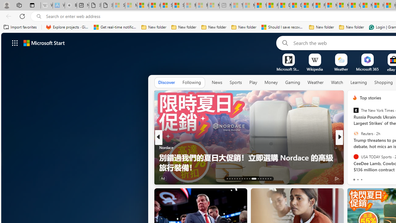 The width and height of the screenshot is (396, 223). Describe the element at coordinates (283, 27) in the screenshot. I see `Should I save recovered Word documents? - Microsoft Support` at that location.